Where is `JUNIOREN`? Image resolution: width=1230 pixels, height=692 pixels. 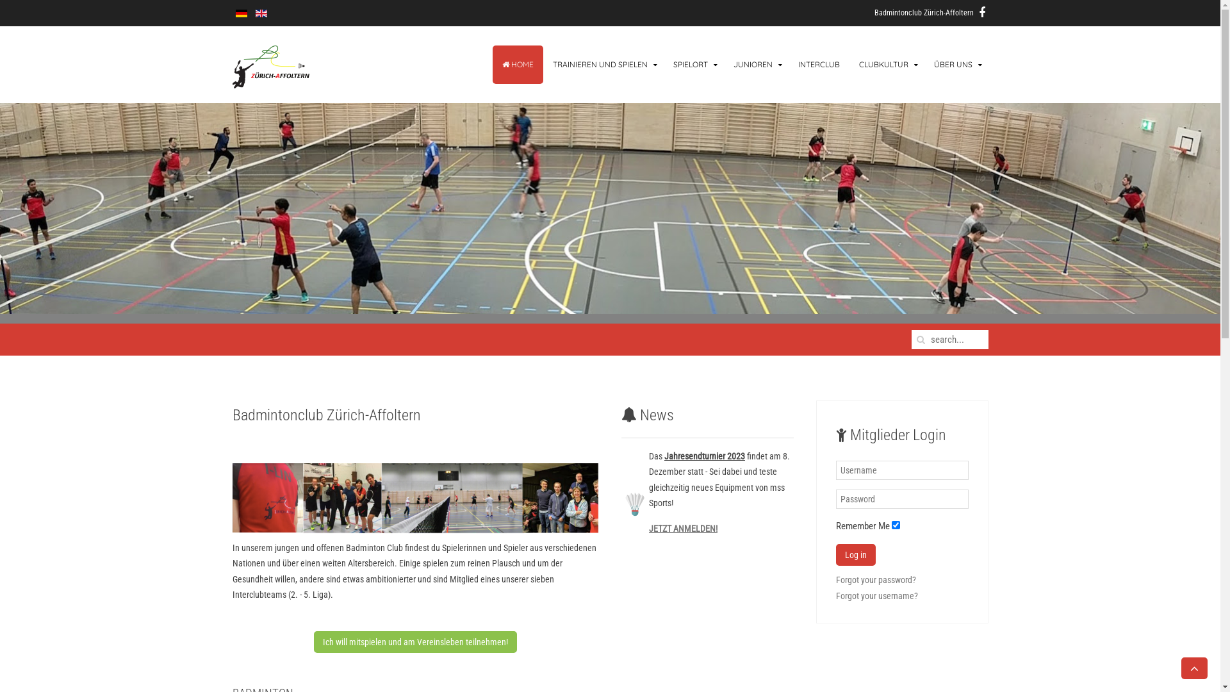 JUNIOREN is located at coordinates (756, 65).